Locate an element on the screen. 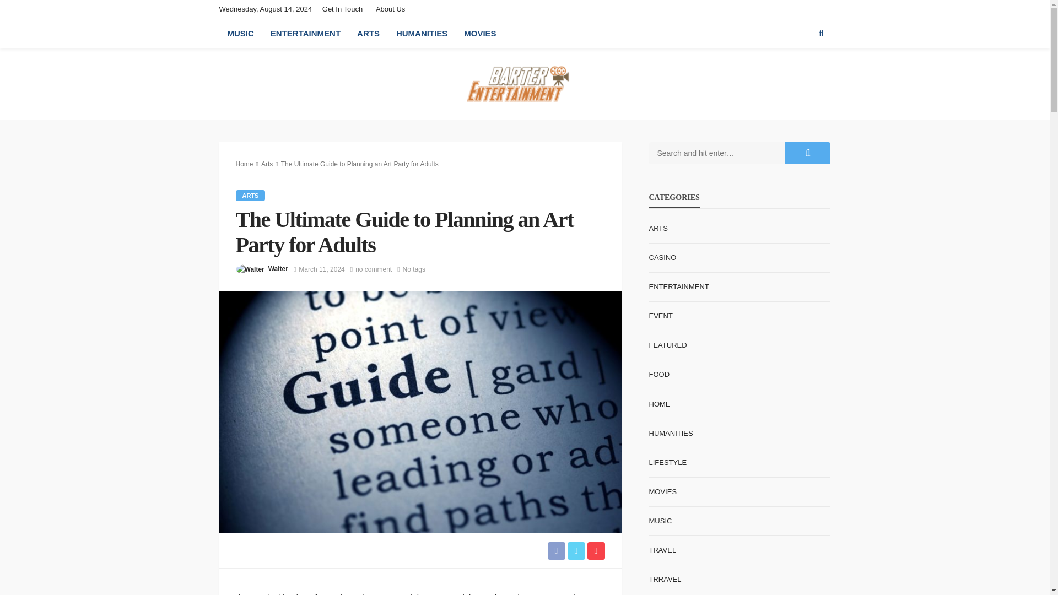  ARTS is located at coordinates (368, 33).